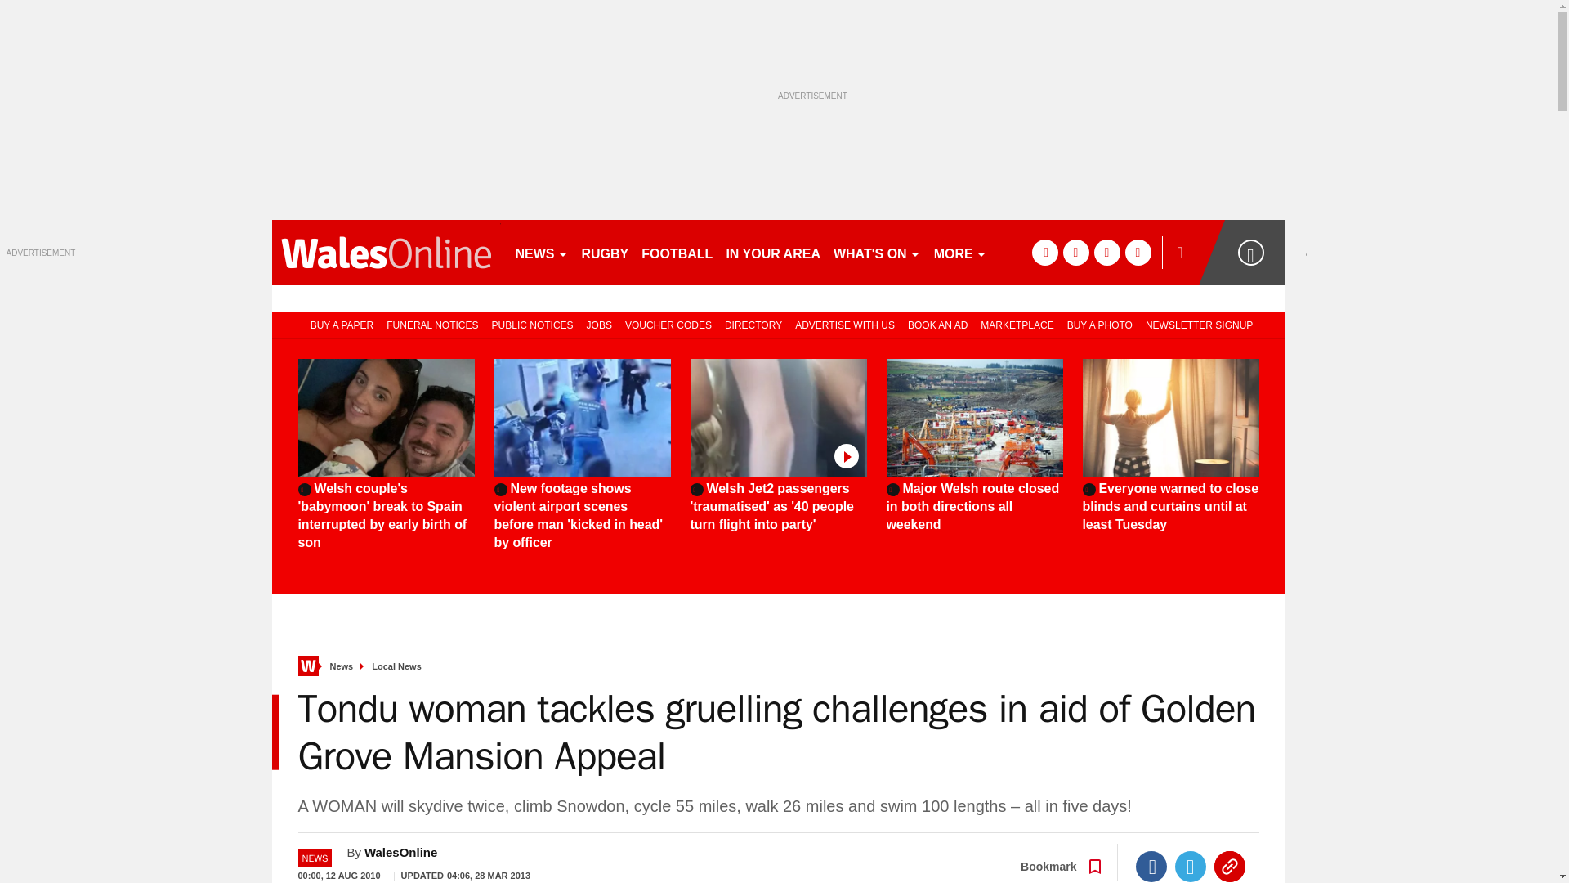  What do you see at coordinates (1106, 252) in the screenshot?
I see `pinterest` at bounding box center [1106, 252].